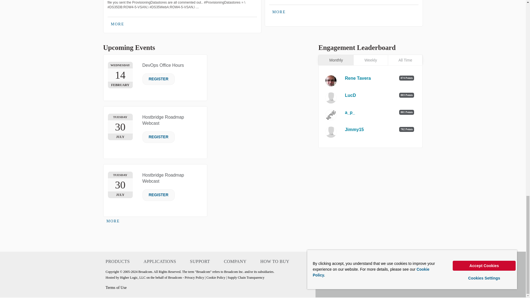 Image resolution: width=530 pixels, height=298 pixels. I want to click on More, so click(118, 24).